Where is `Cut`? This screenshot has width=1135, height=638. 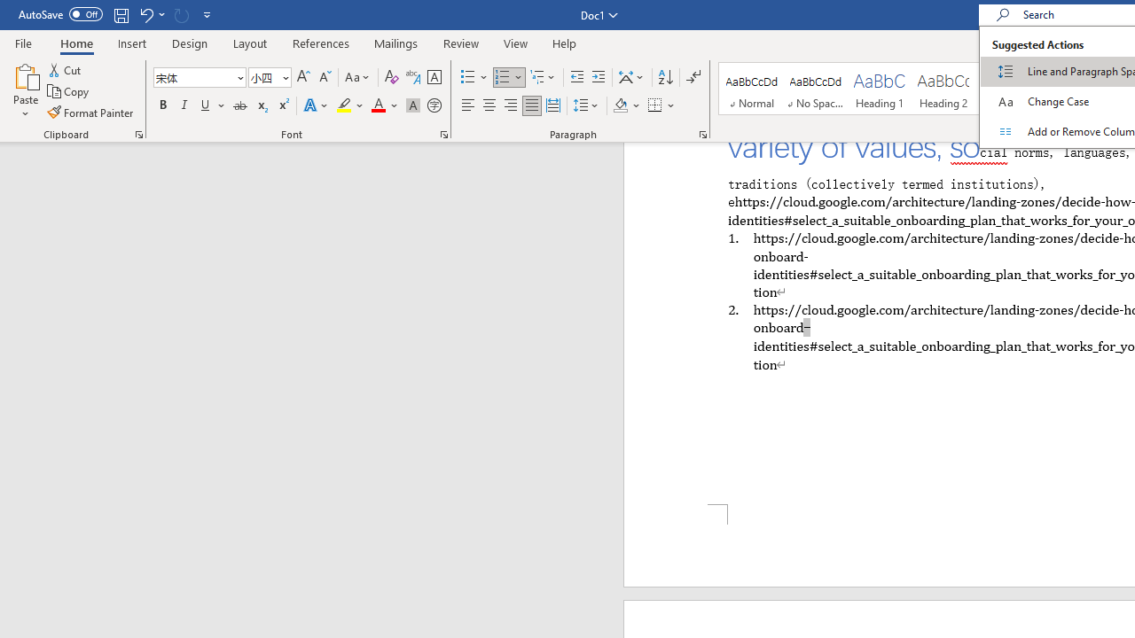
Cut is located at coordinates (66, 69).